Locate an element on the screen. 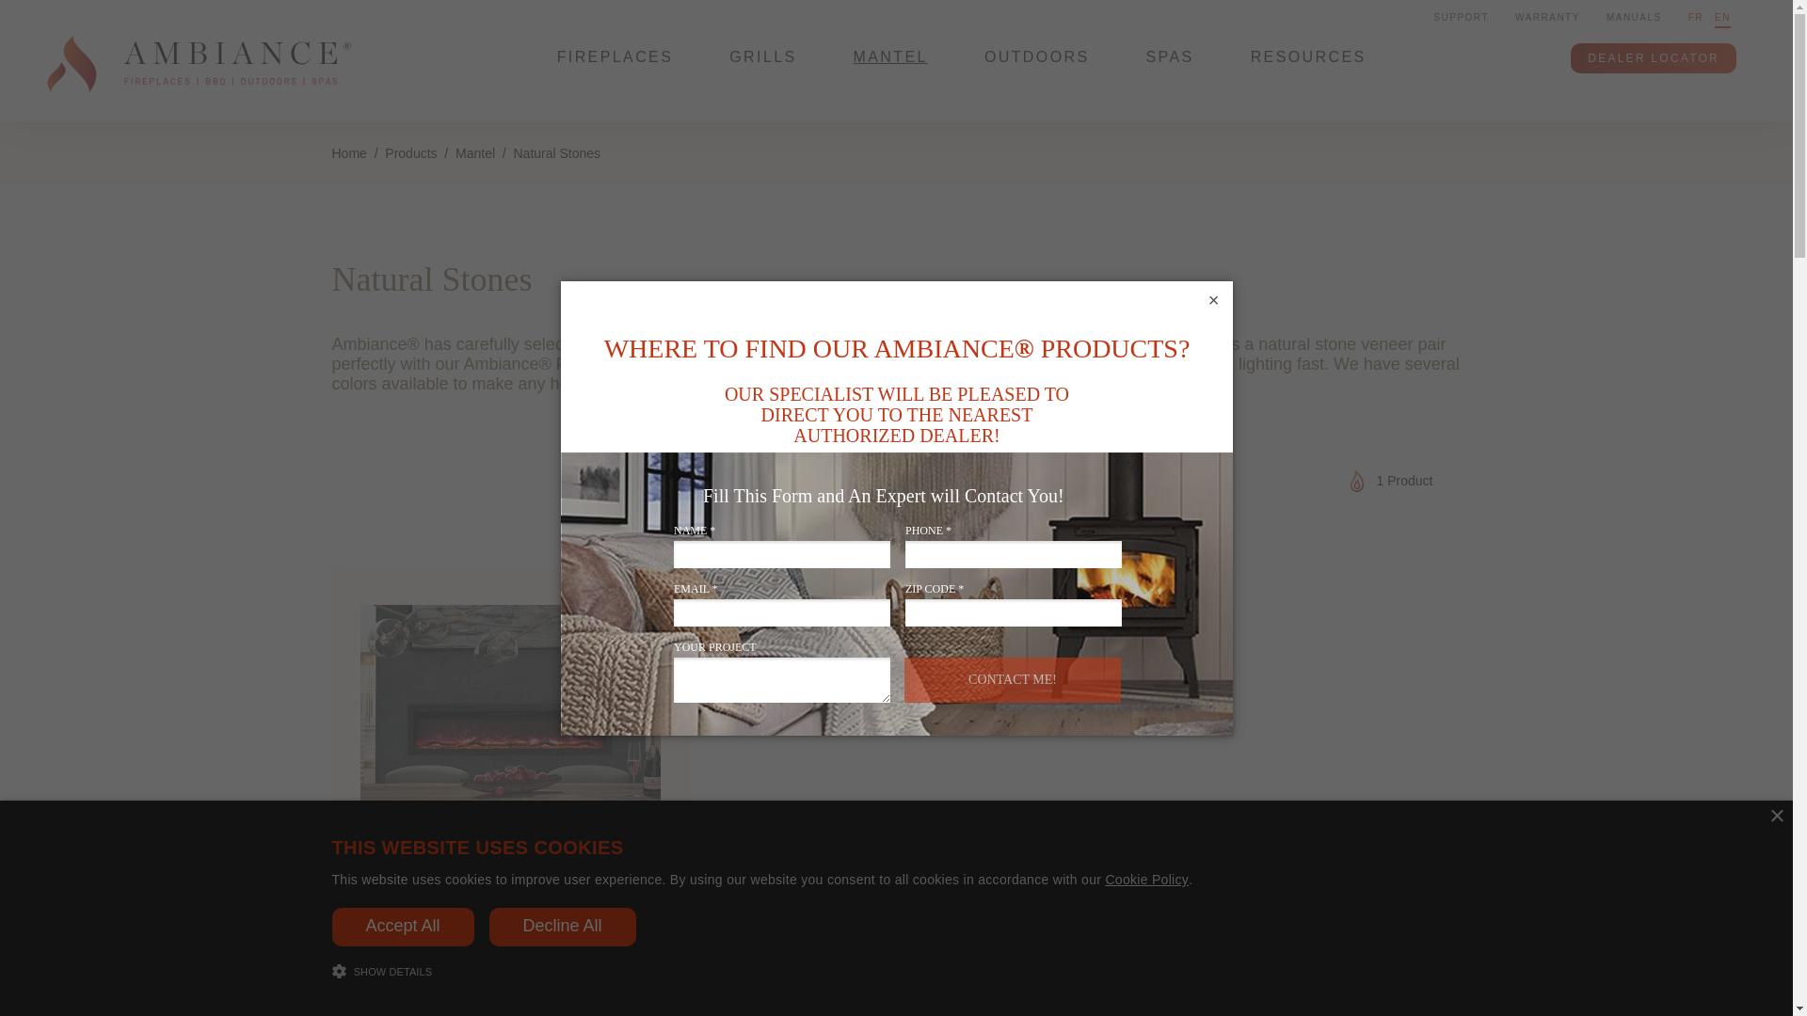  FIREPLACES is located at coordinates (616, 78).